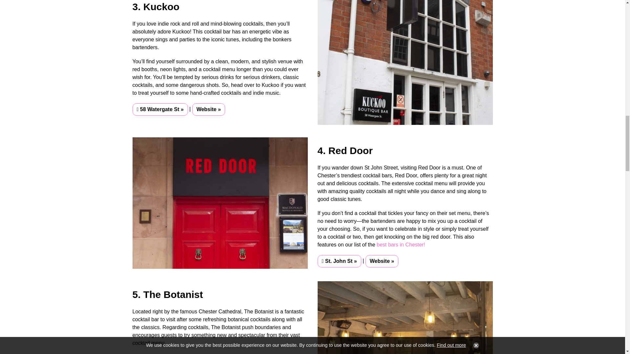  What do you see at coordinates (405, 62) in the screenshot?
I see `Kuckoo - Cocktail Bars in Chester` at bounding box center [405, 62].